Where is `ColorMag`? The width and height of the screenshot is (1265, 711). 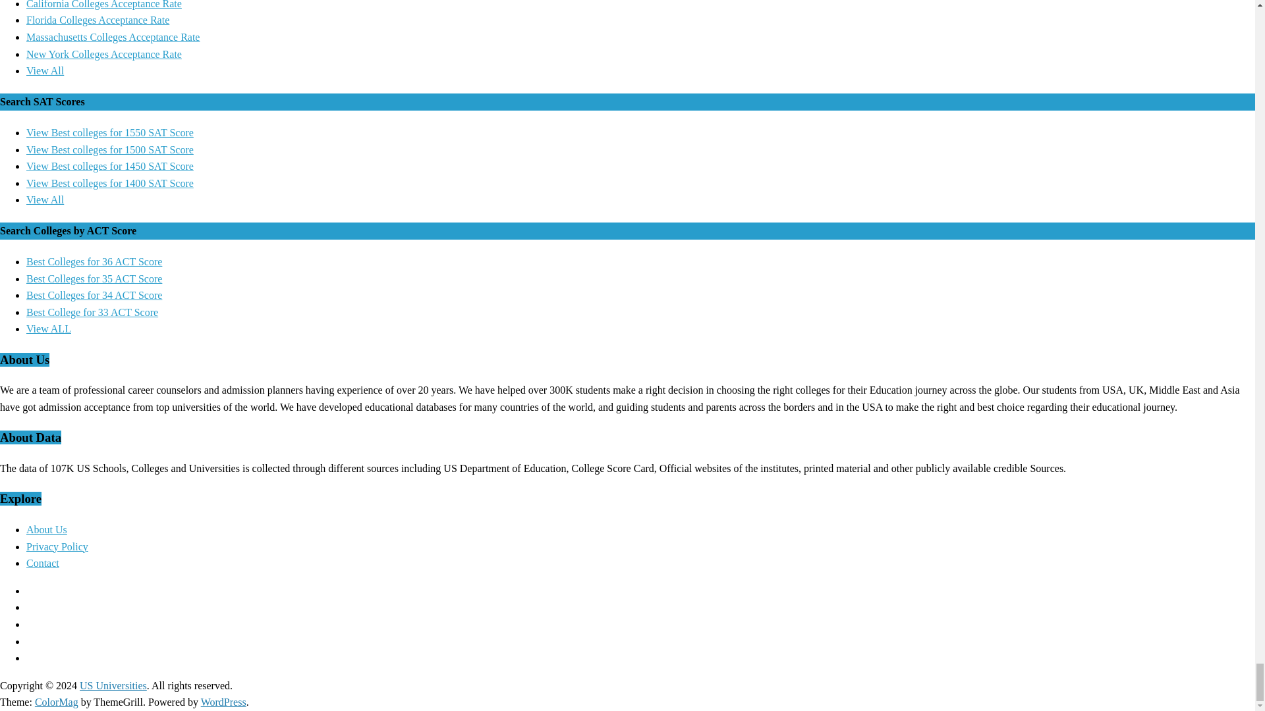 ColorMag is located at coordinates (57, 702).